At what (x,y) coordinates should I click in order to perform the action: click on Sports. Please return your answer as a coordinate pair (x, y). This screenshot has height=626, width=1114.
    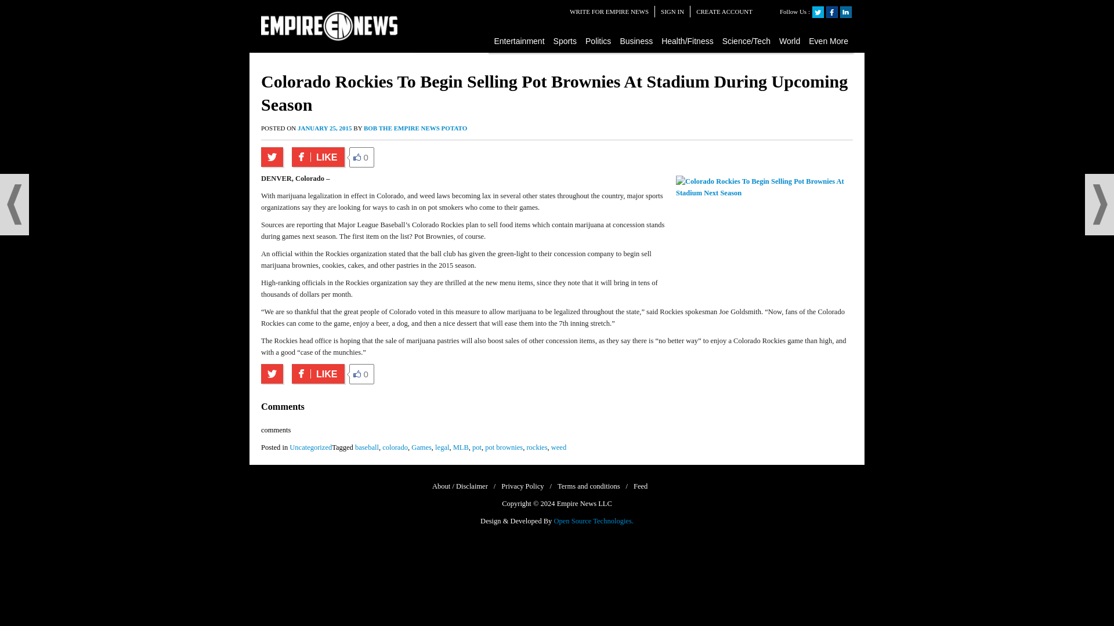
    Looking at the image, I should click on (565, 41).